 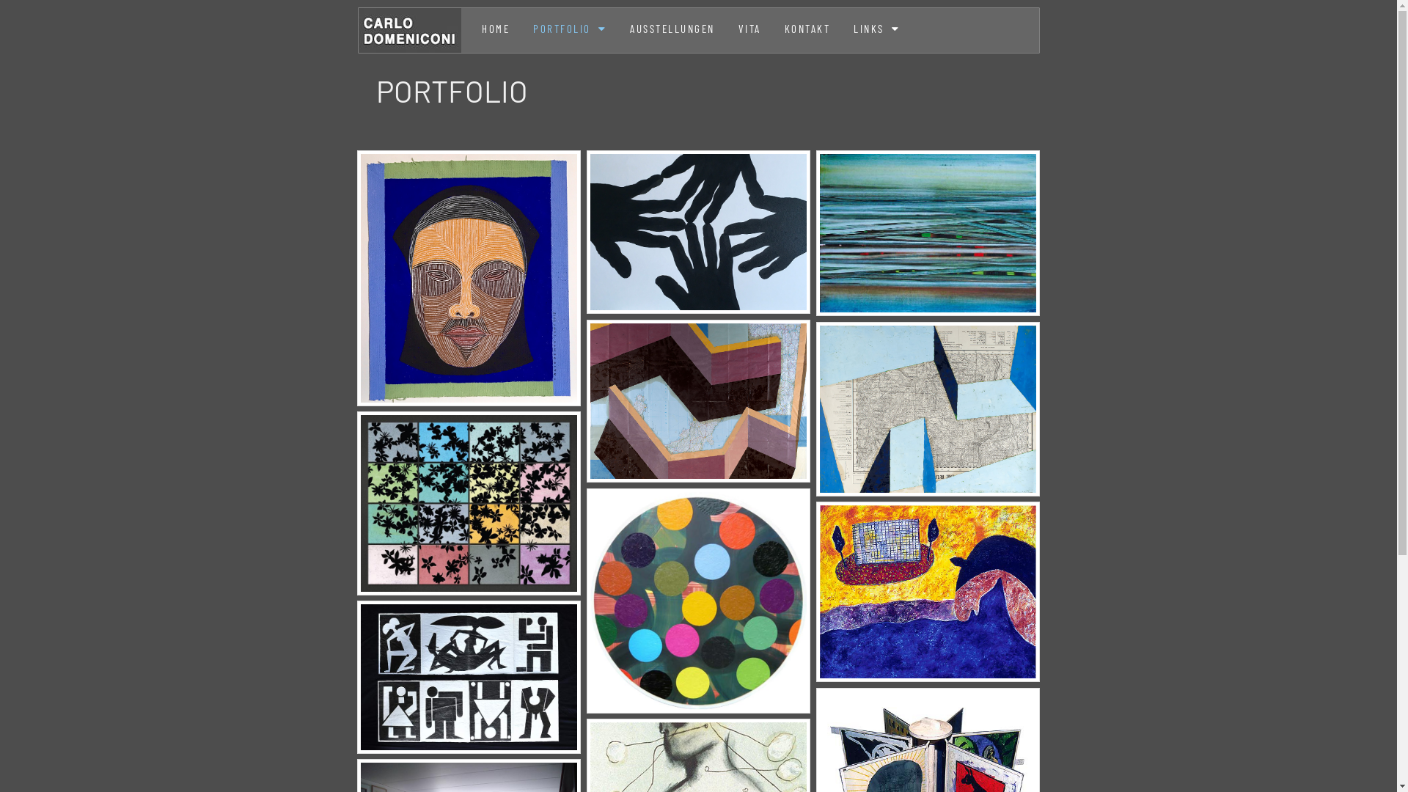 I want to click on logoneu, so click(x=409, y=31).